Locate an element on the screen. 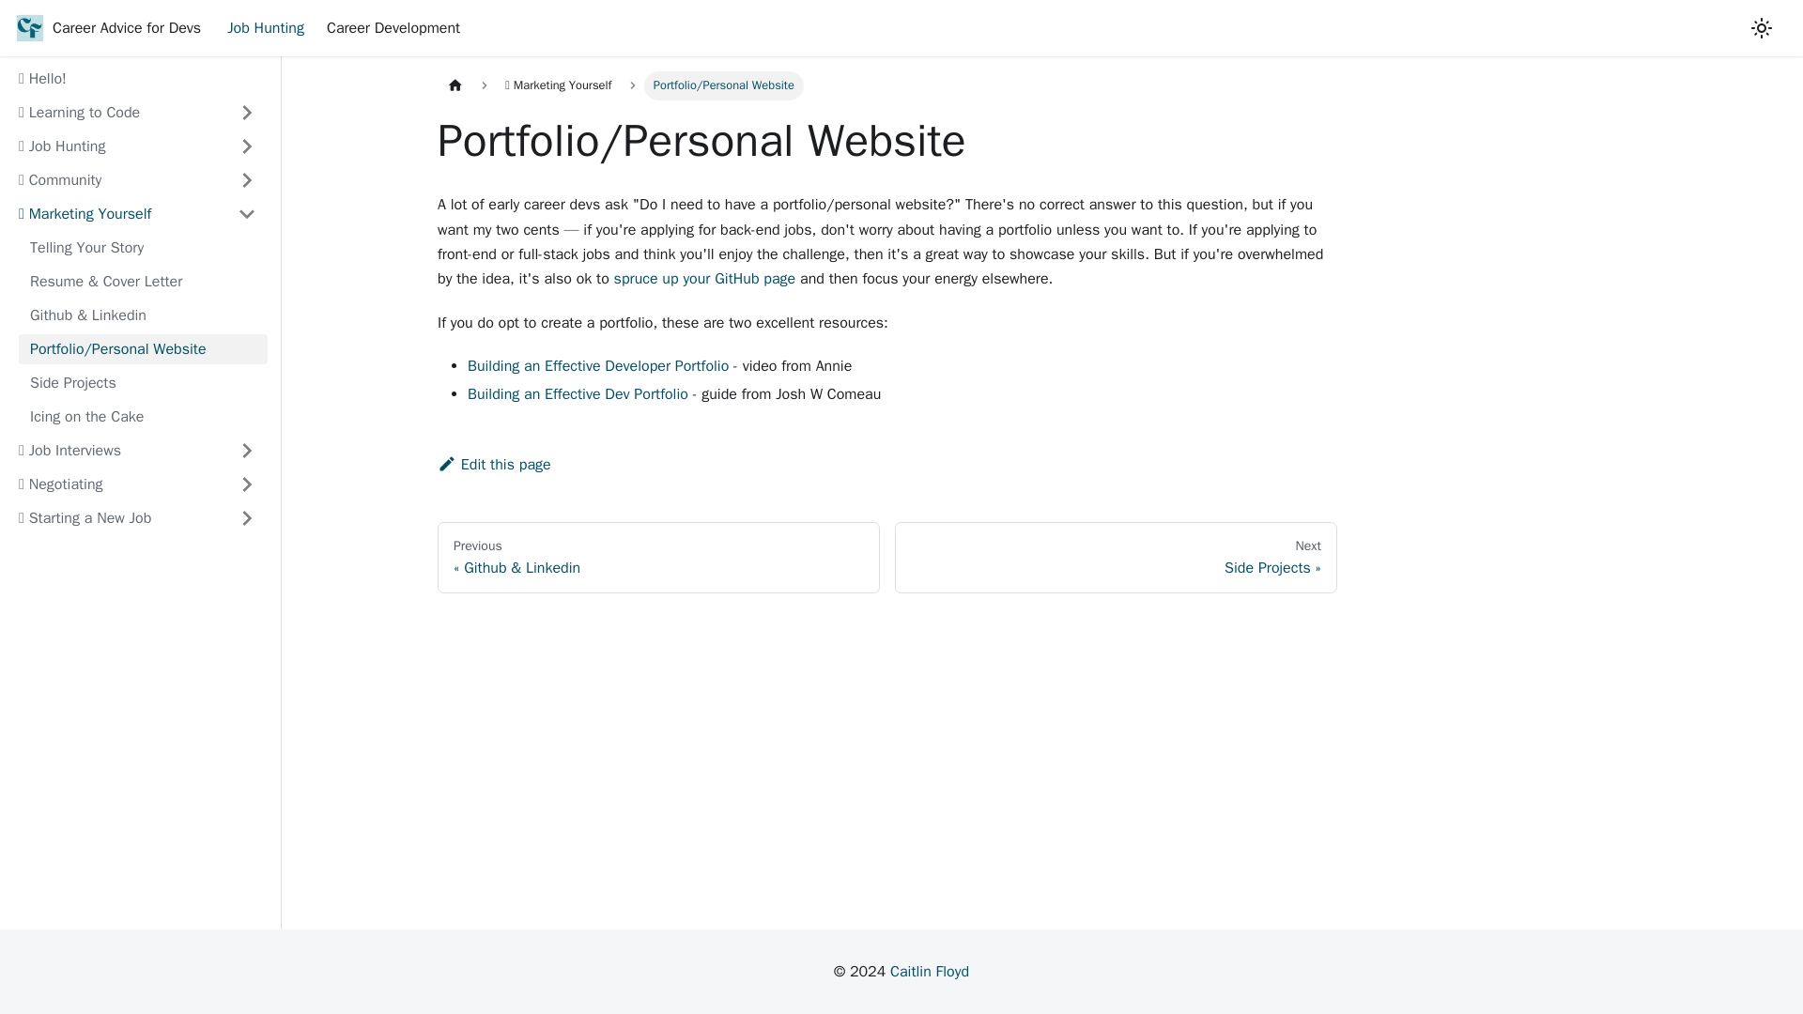  spruce up your GitHub page is located at coordinates (705, 278).